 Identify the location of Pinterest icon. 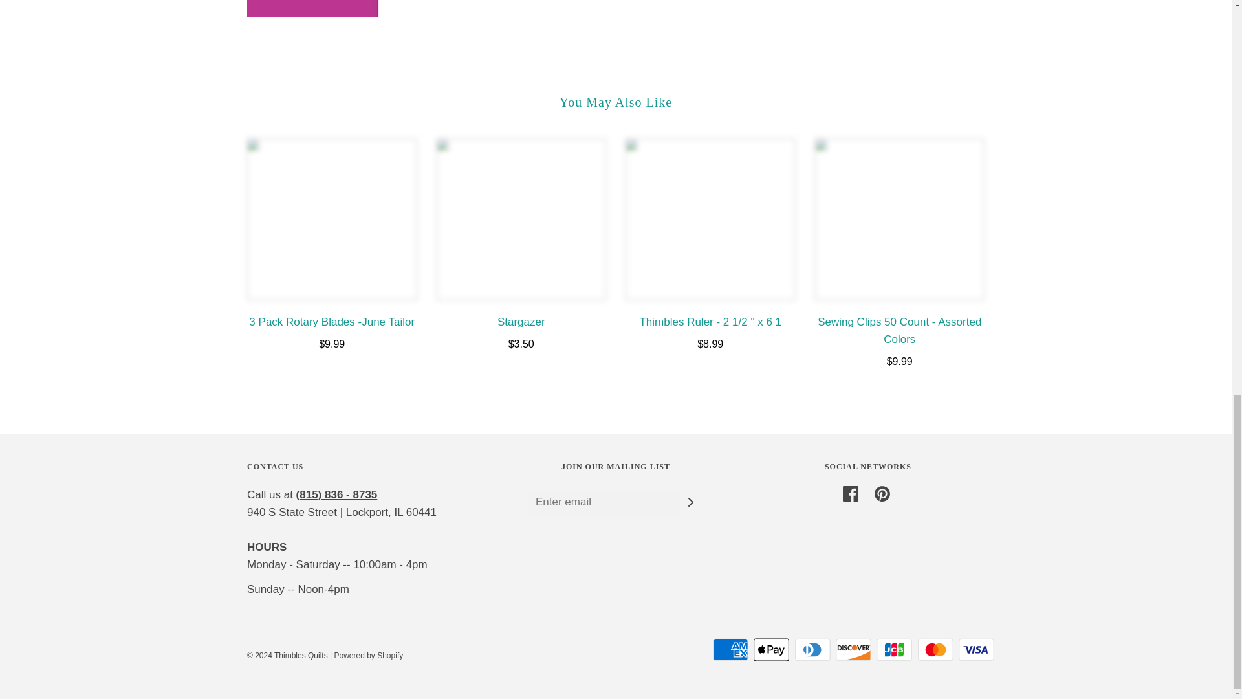
(882, 493).